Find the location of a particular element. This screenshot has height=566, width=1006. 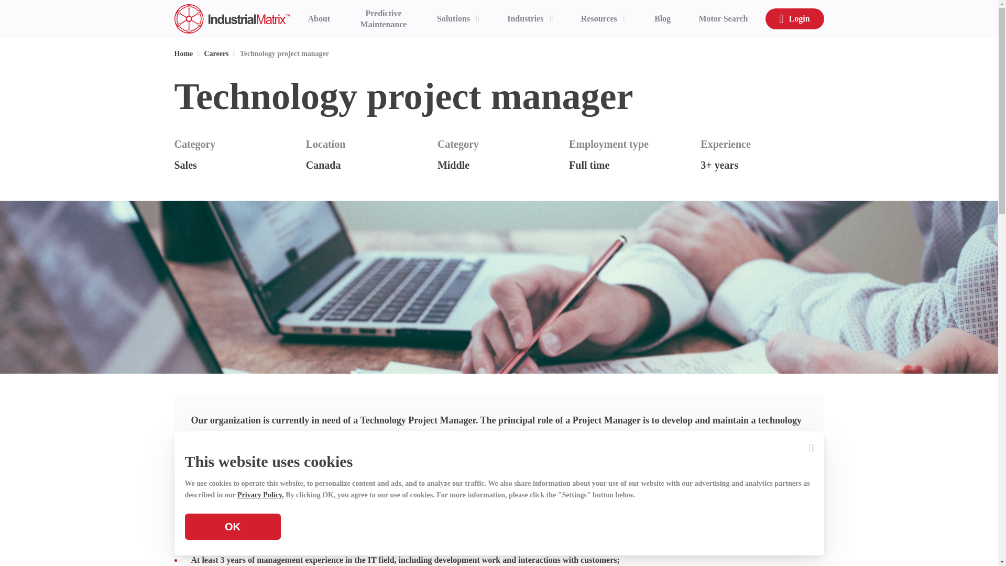

Resources is located at coordinates (604, 19).